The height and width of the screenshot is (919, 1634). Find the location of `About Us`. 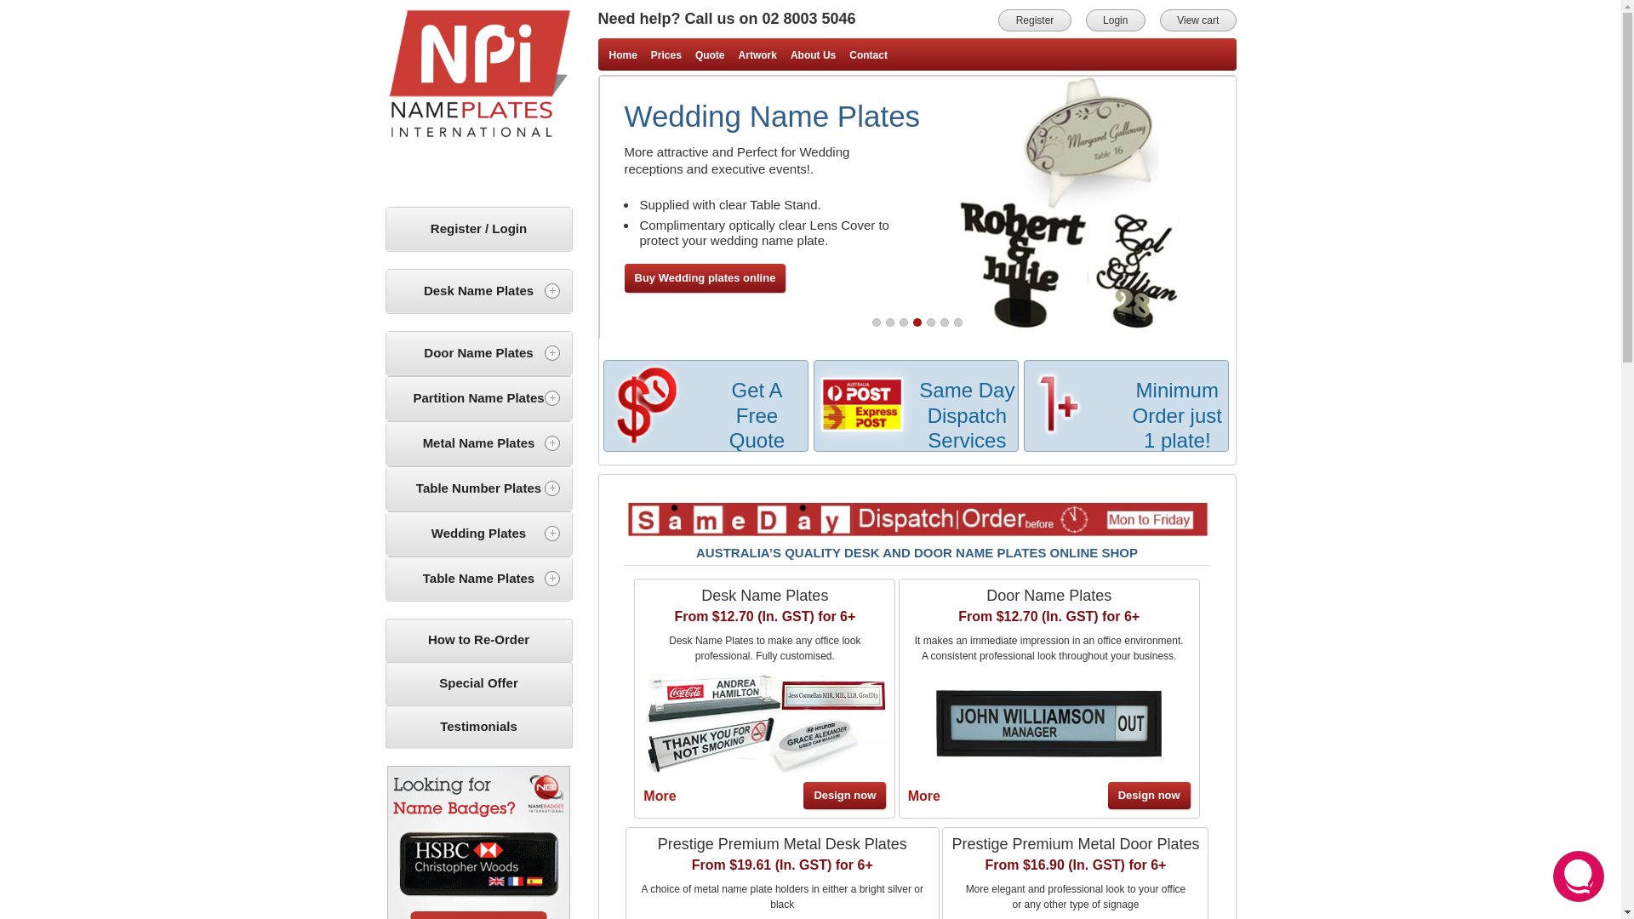

About Us is located at coordinates (814, 55).